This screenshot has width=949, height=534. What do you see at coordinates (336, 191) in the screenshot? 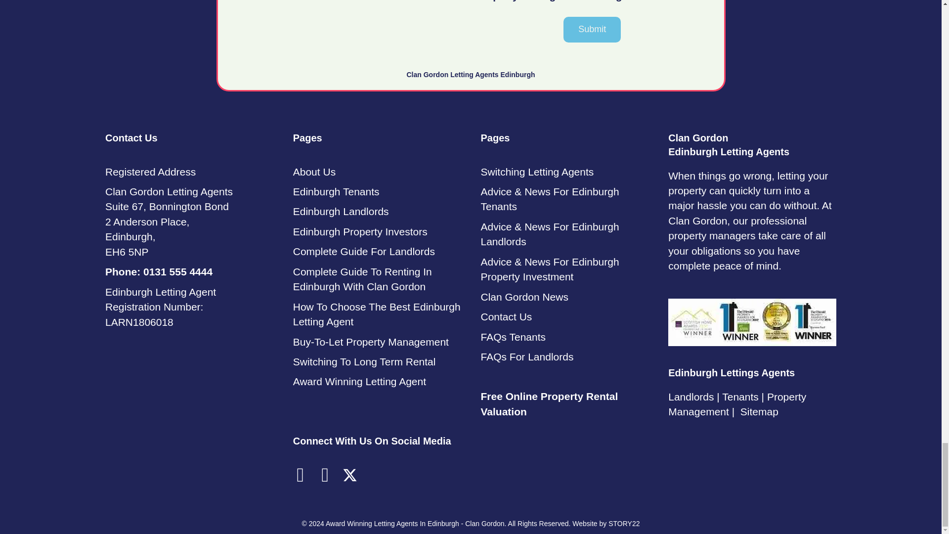
I see `Edinburgh Tenants` at bounding box center [336, 191].